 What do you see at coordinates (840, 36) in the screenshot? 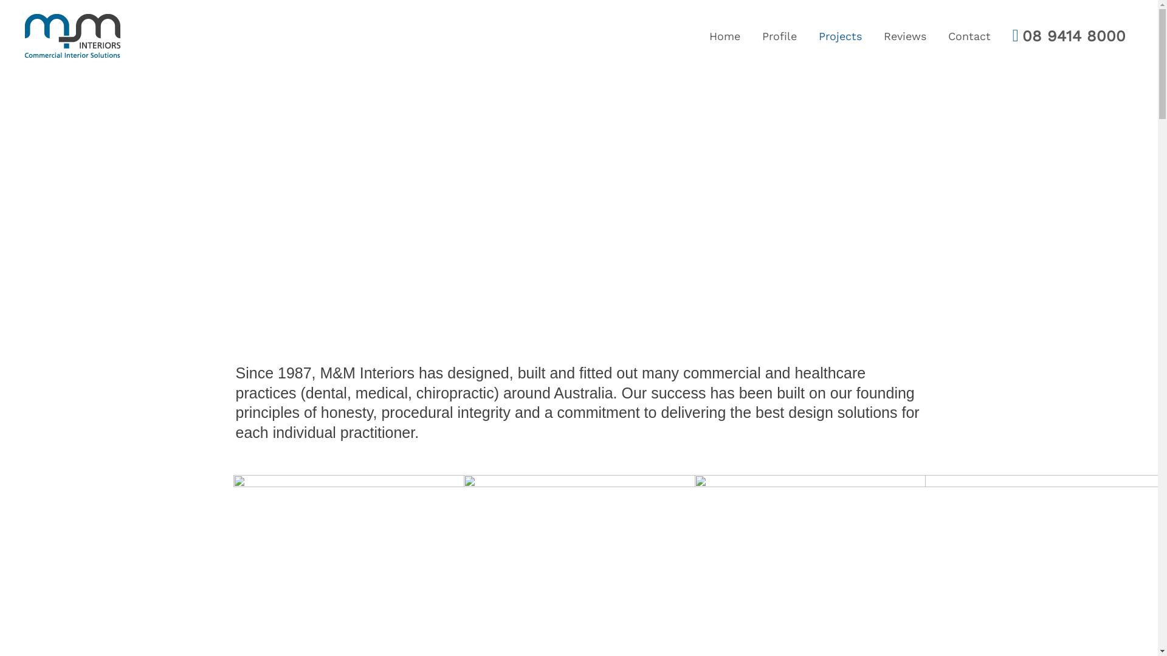
I see `Projects` at bounding box center [840, 36].